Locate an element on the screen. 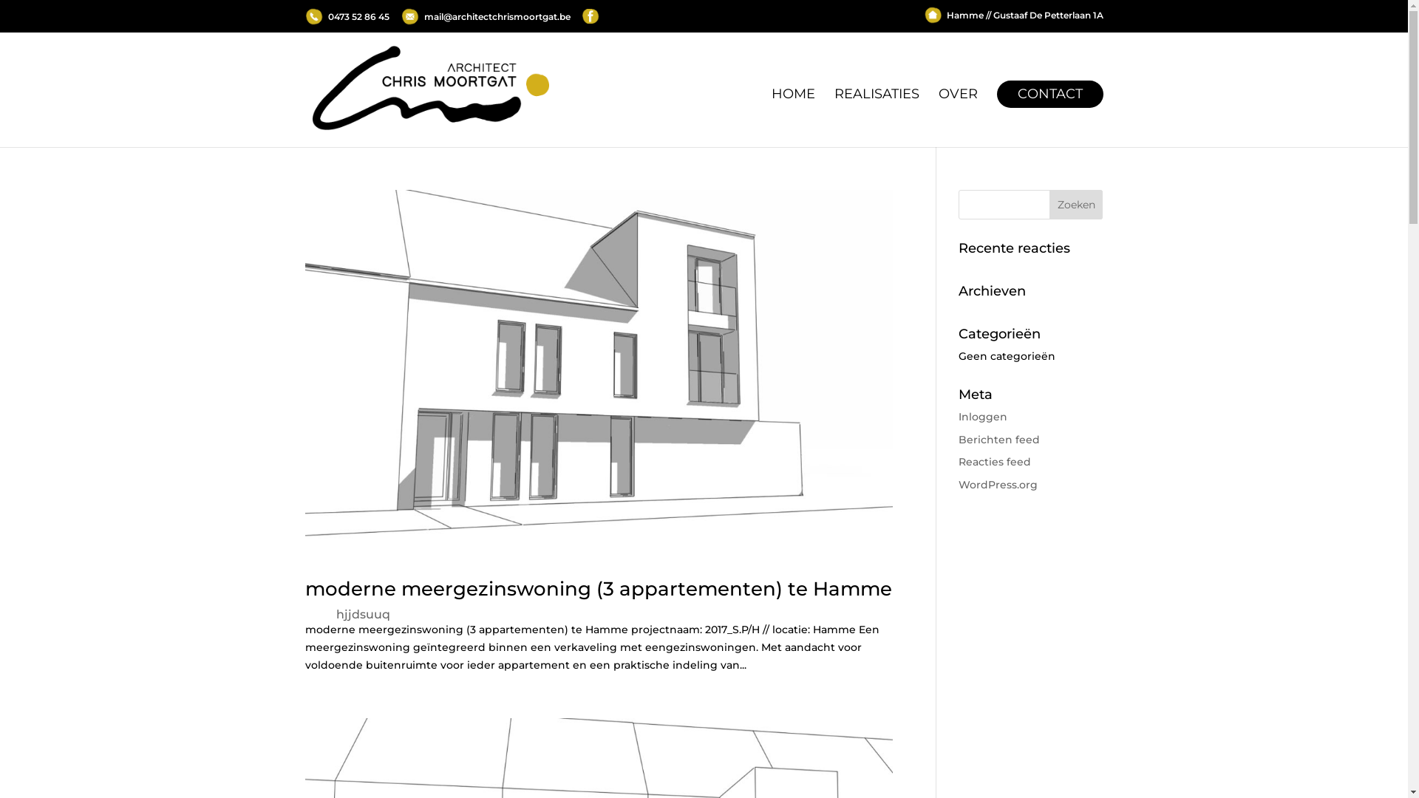 The width and height of the screenshot is (1419, 798). Inloggen is located at coordinates (983, 417).